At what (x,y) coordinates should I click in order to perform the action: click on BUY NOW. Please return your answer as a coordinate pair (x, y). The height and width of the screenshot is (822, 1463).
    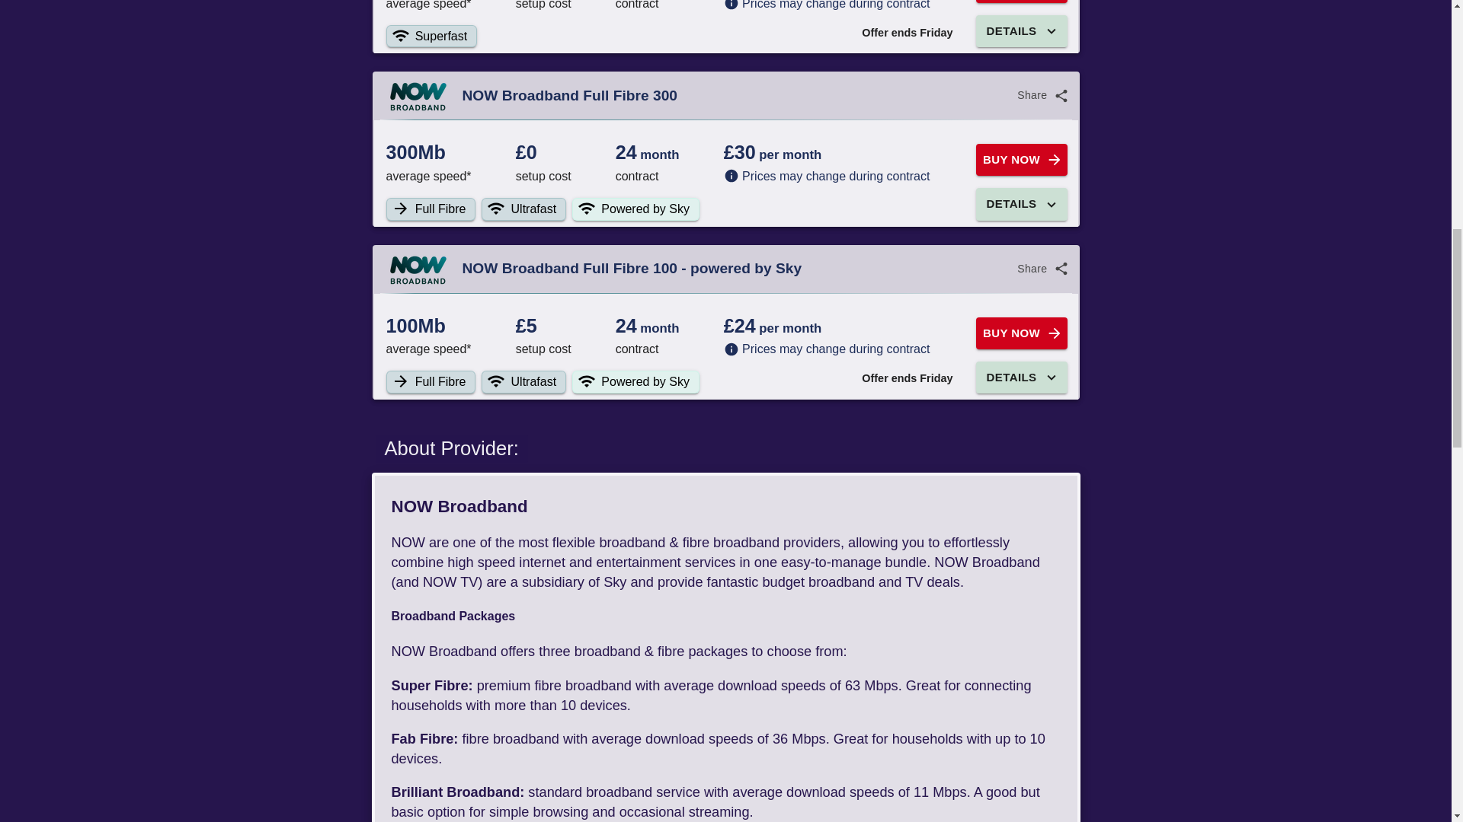
    Looking at the image, I should click on (1021, 333).